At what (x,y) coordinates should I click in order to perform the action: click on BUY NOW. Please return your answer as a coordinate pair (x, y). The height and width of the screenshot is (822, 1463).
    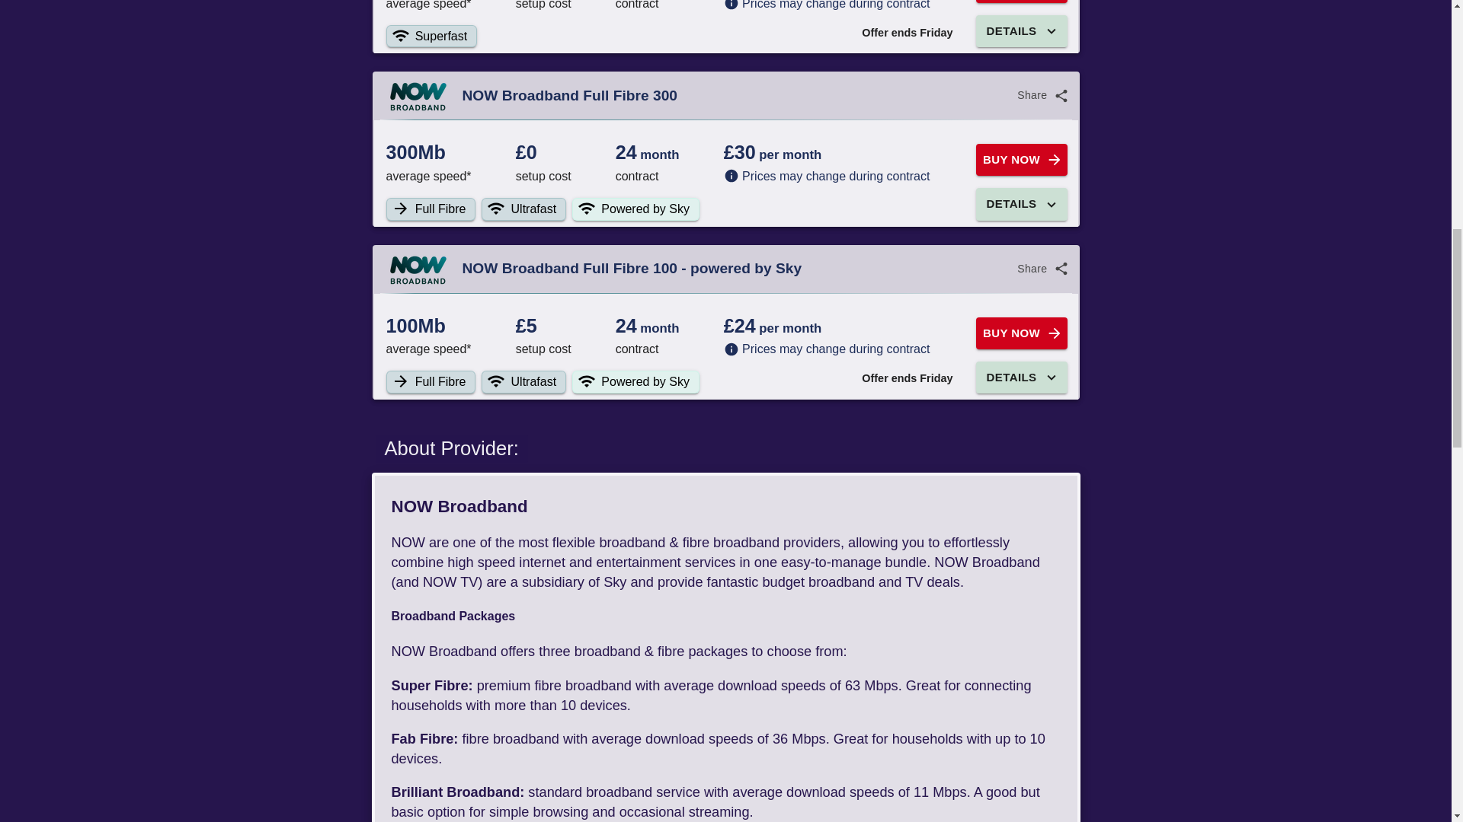
    Looking at the image, I should click on (1021, 333).